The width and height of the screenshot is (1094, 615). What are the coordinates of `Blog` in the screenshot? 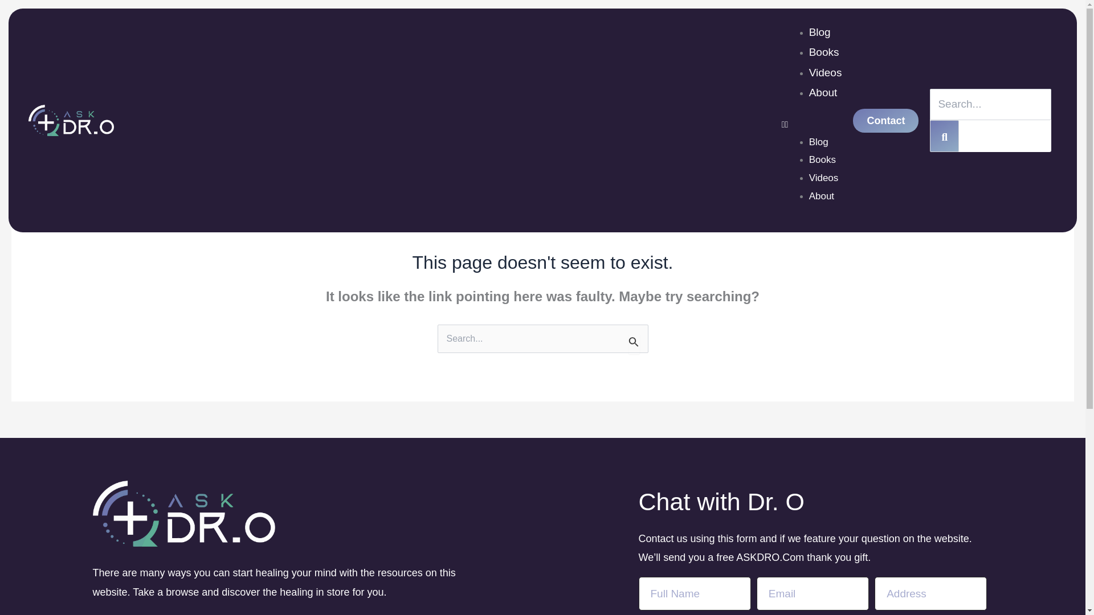 It's located at (818, 142).